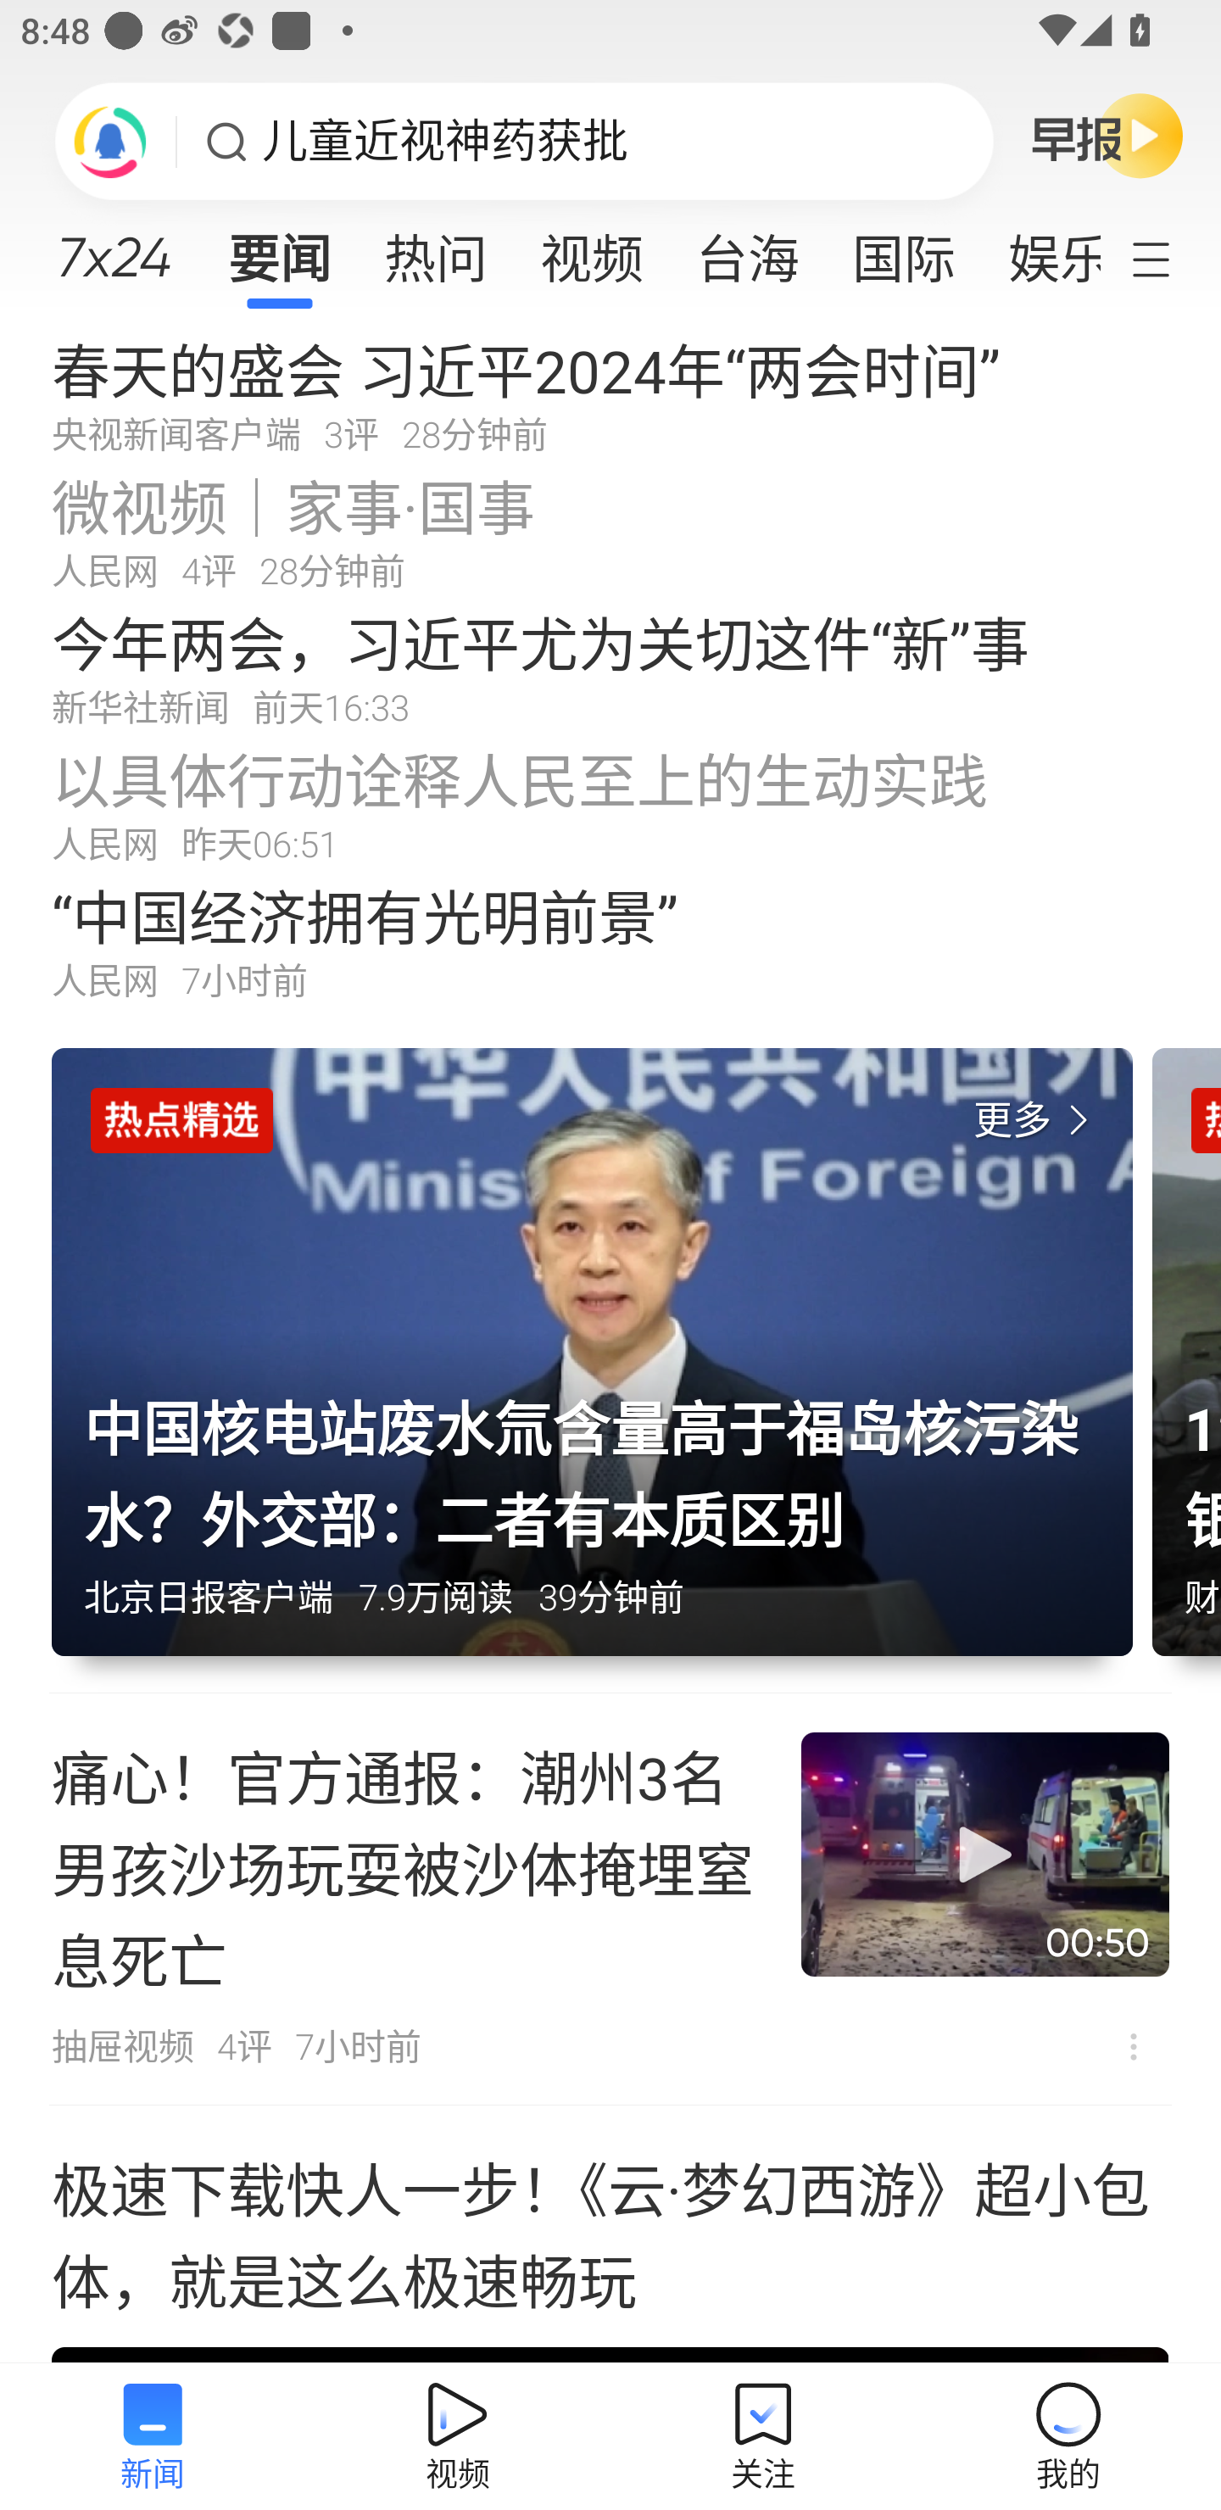 This screenshot has width=1221, height=2510. What do you see at coordinates (610, 667) in the screenshot?
I see `今年两会，习近平尤为关切这件“新”事 新华社新闻 前天16:33` at bounding box center [610, 667].